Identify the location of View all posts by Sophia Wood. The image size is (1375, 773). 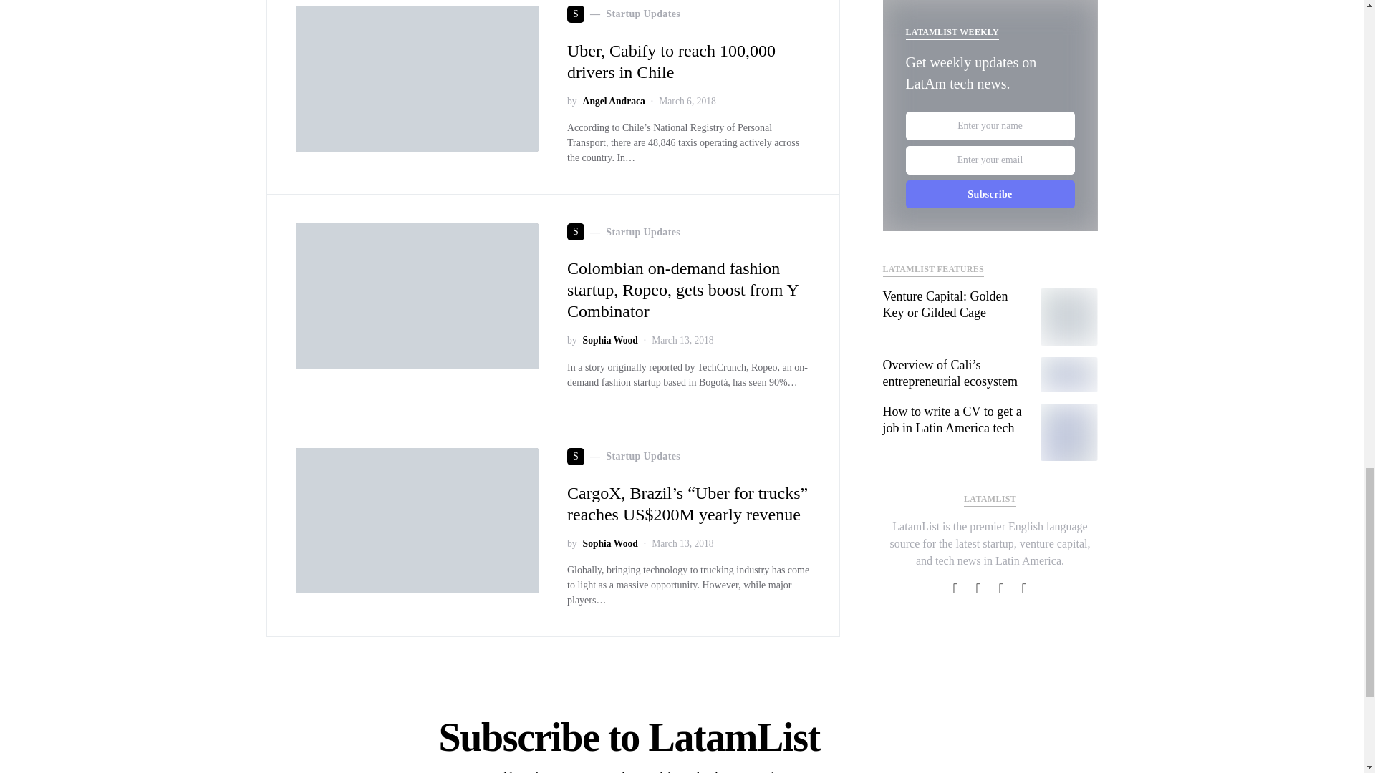
(610, 341).